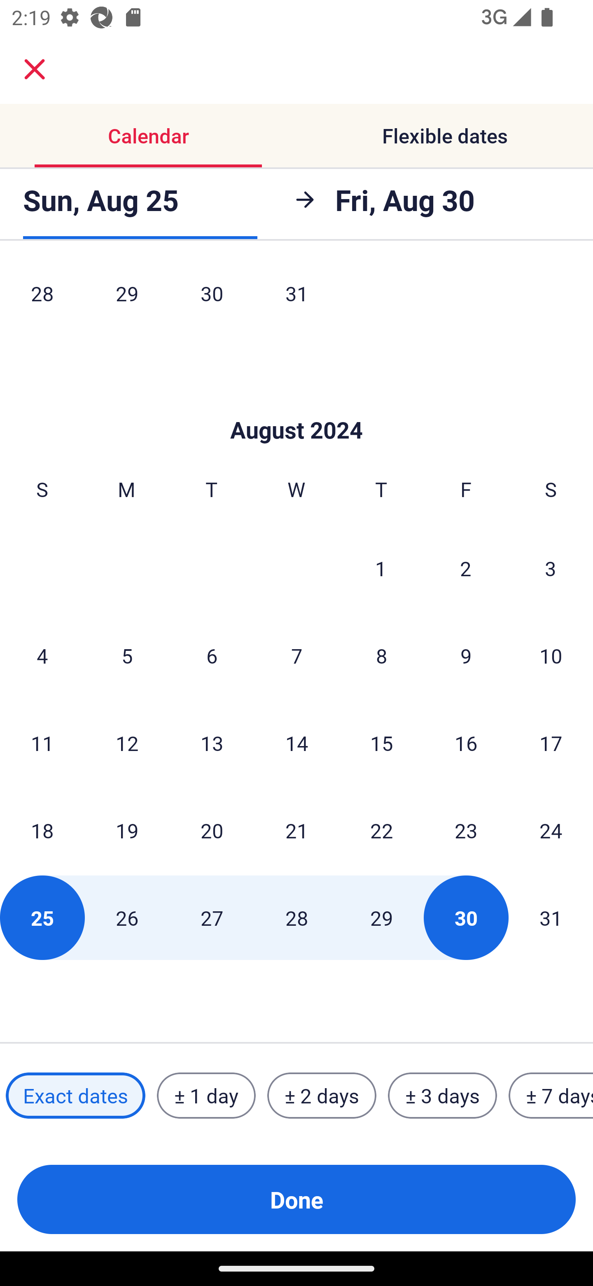  What do you see at coordinates (296, 656) in the screenshot?
I see `7 Wednesday, August 7, 2024` at bounding box center [296, 656].